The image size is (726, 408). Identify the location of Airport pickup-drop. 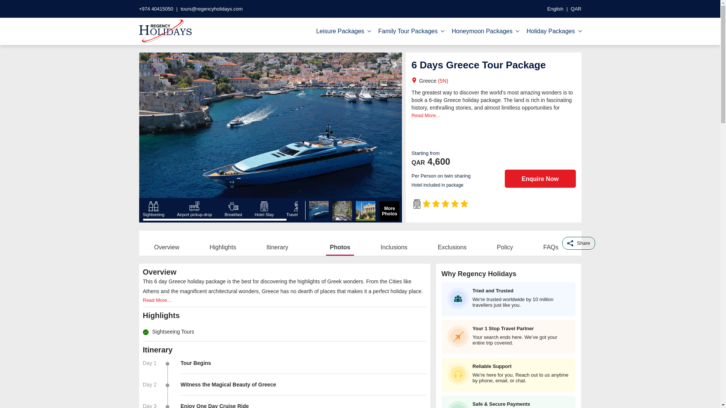
(194, 209).